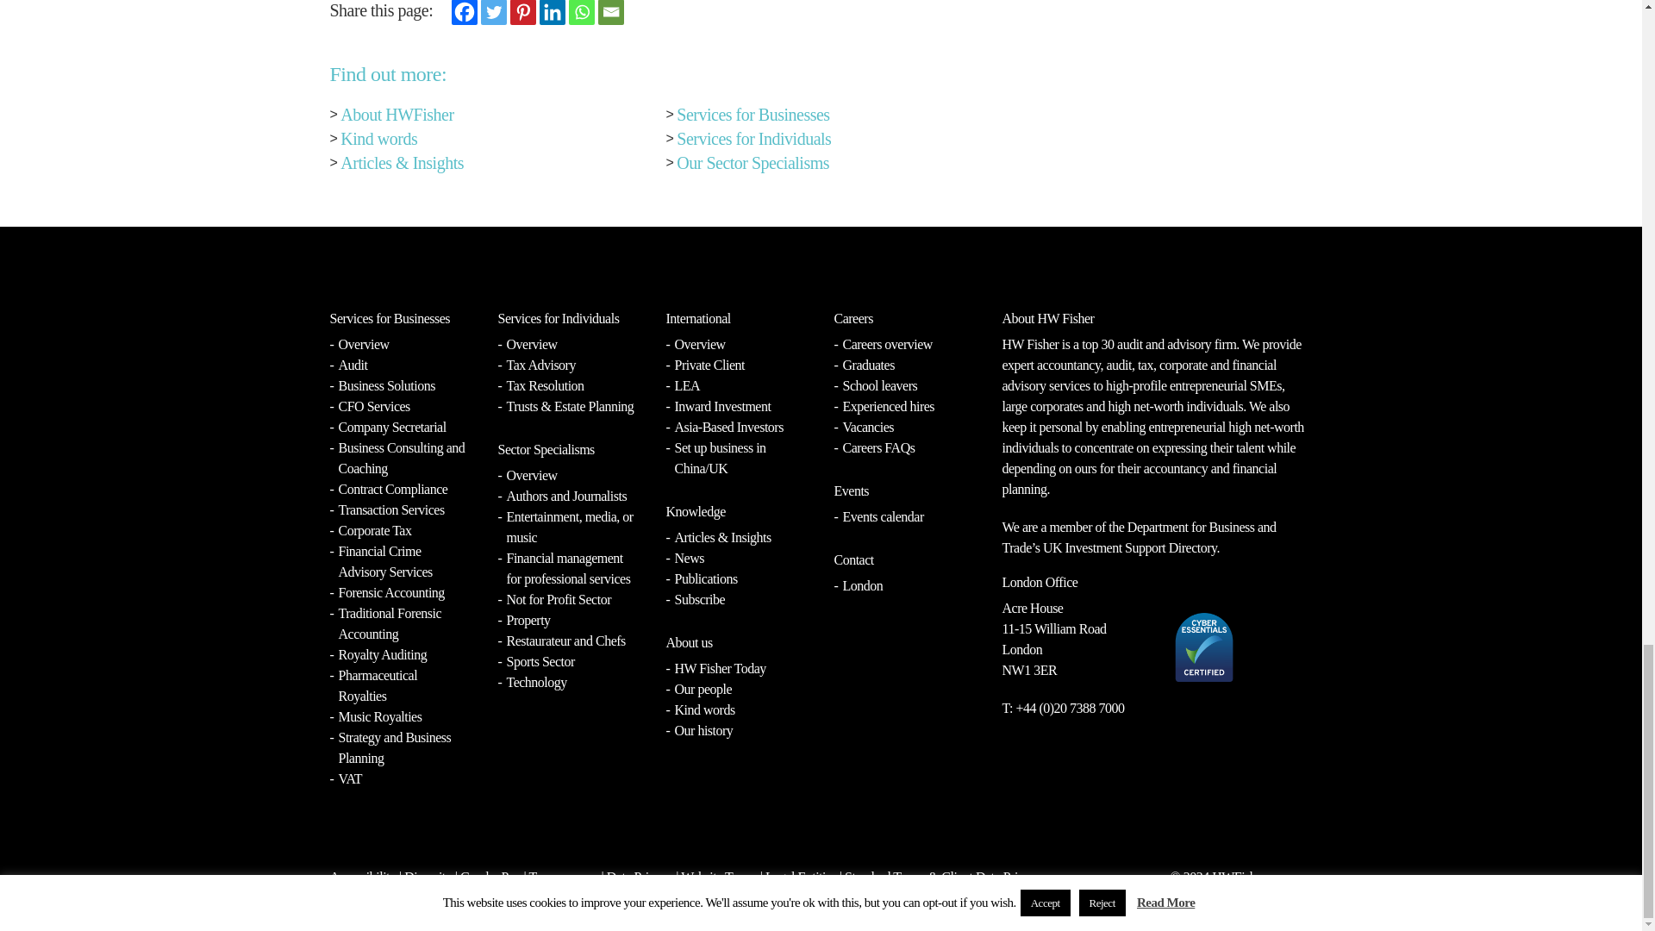 The width and height of the screenshot is (1655, 931). Describe the element at coordinates (378, 138) in the screenshot. I see `Kind words` at that location.